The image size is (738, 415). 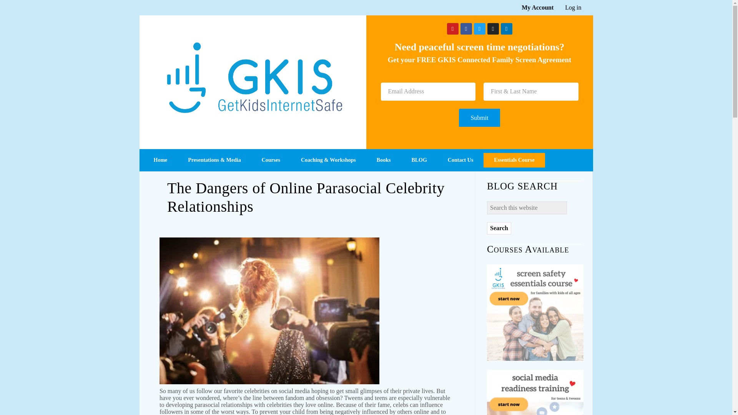 What do you see at coordinates (499, 228) in the screenshot?
I see `Search` at bounding box center [499, 228].